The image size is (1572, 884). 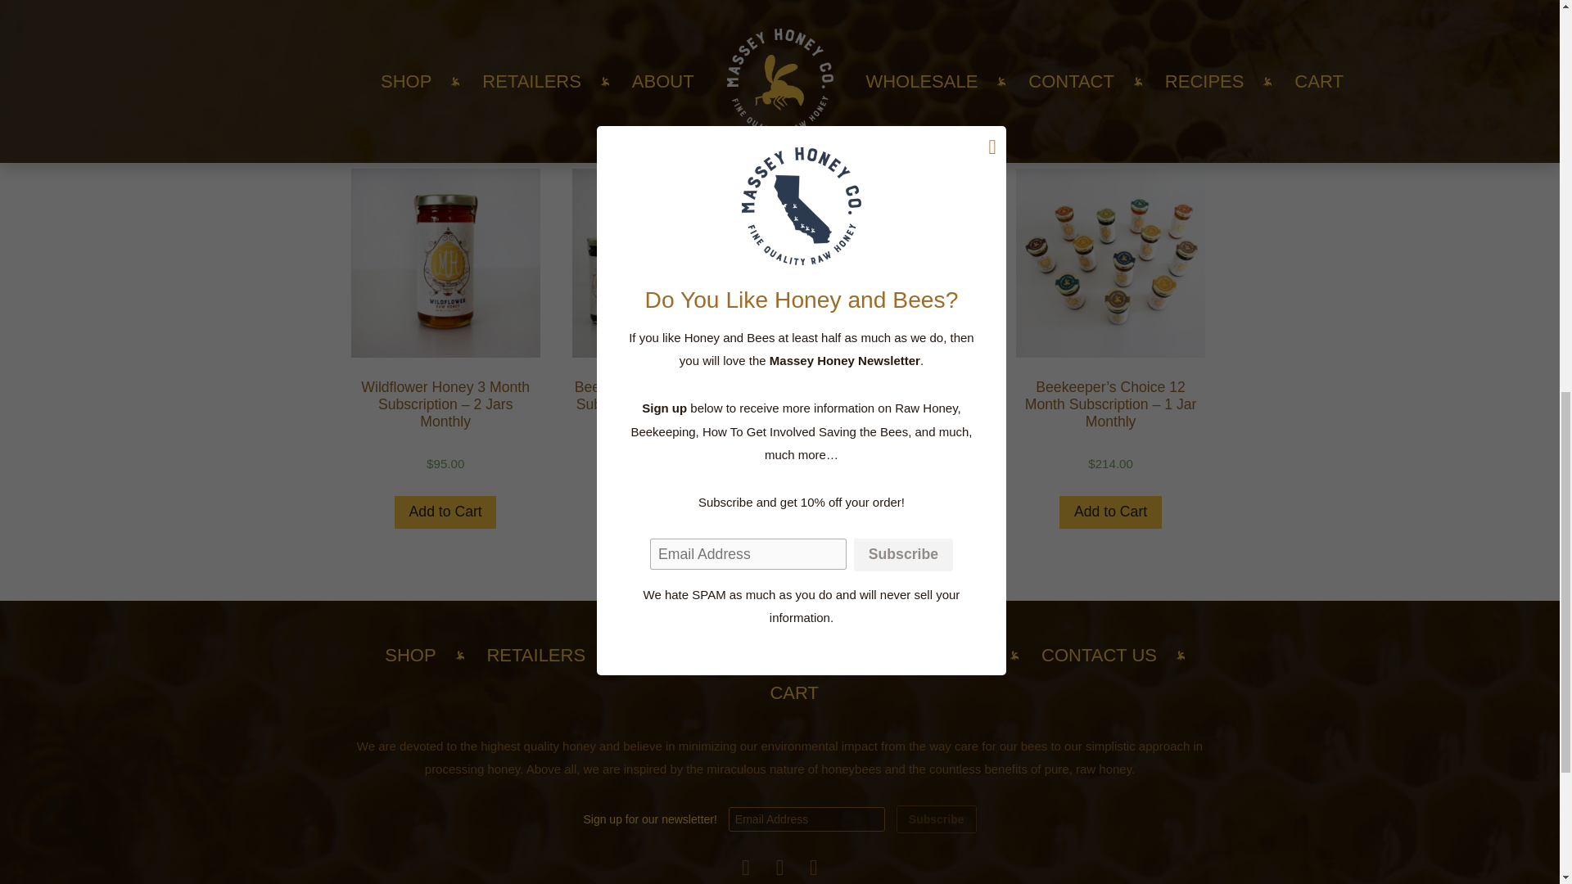 What do you see at coordinates (675, 655) in the screenshot?
I see `RECIPES` at bounding box center [675, 655].